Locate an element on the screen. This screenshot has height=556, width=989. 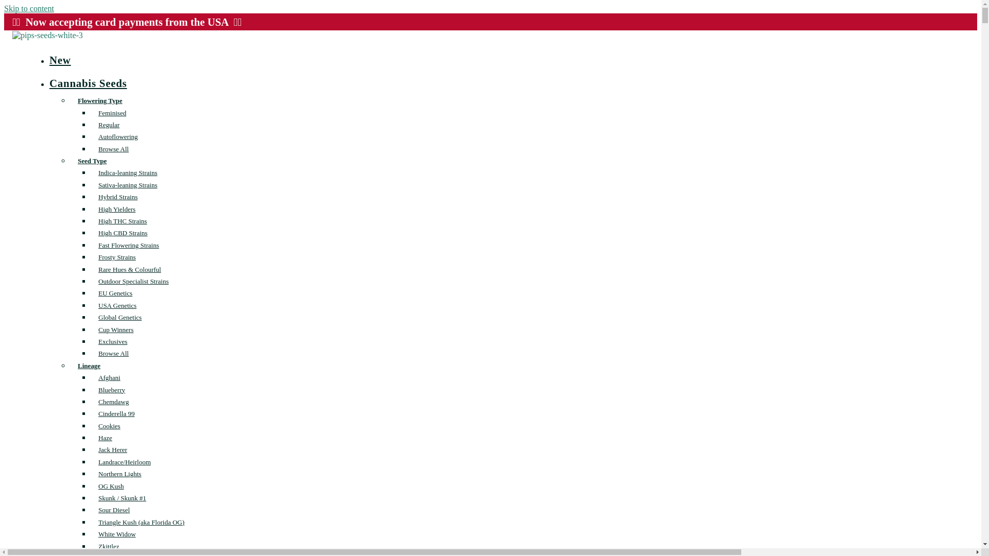
Autoflowering is located at coordinates (118, 136).